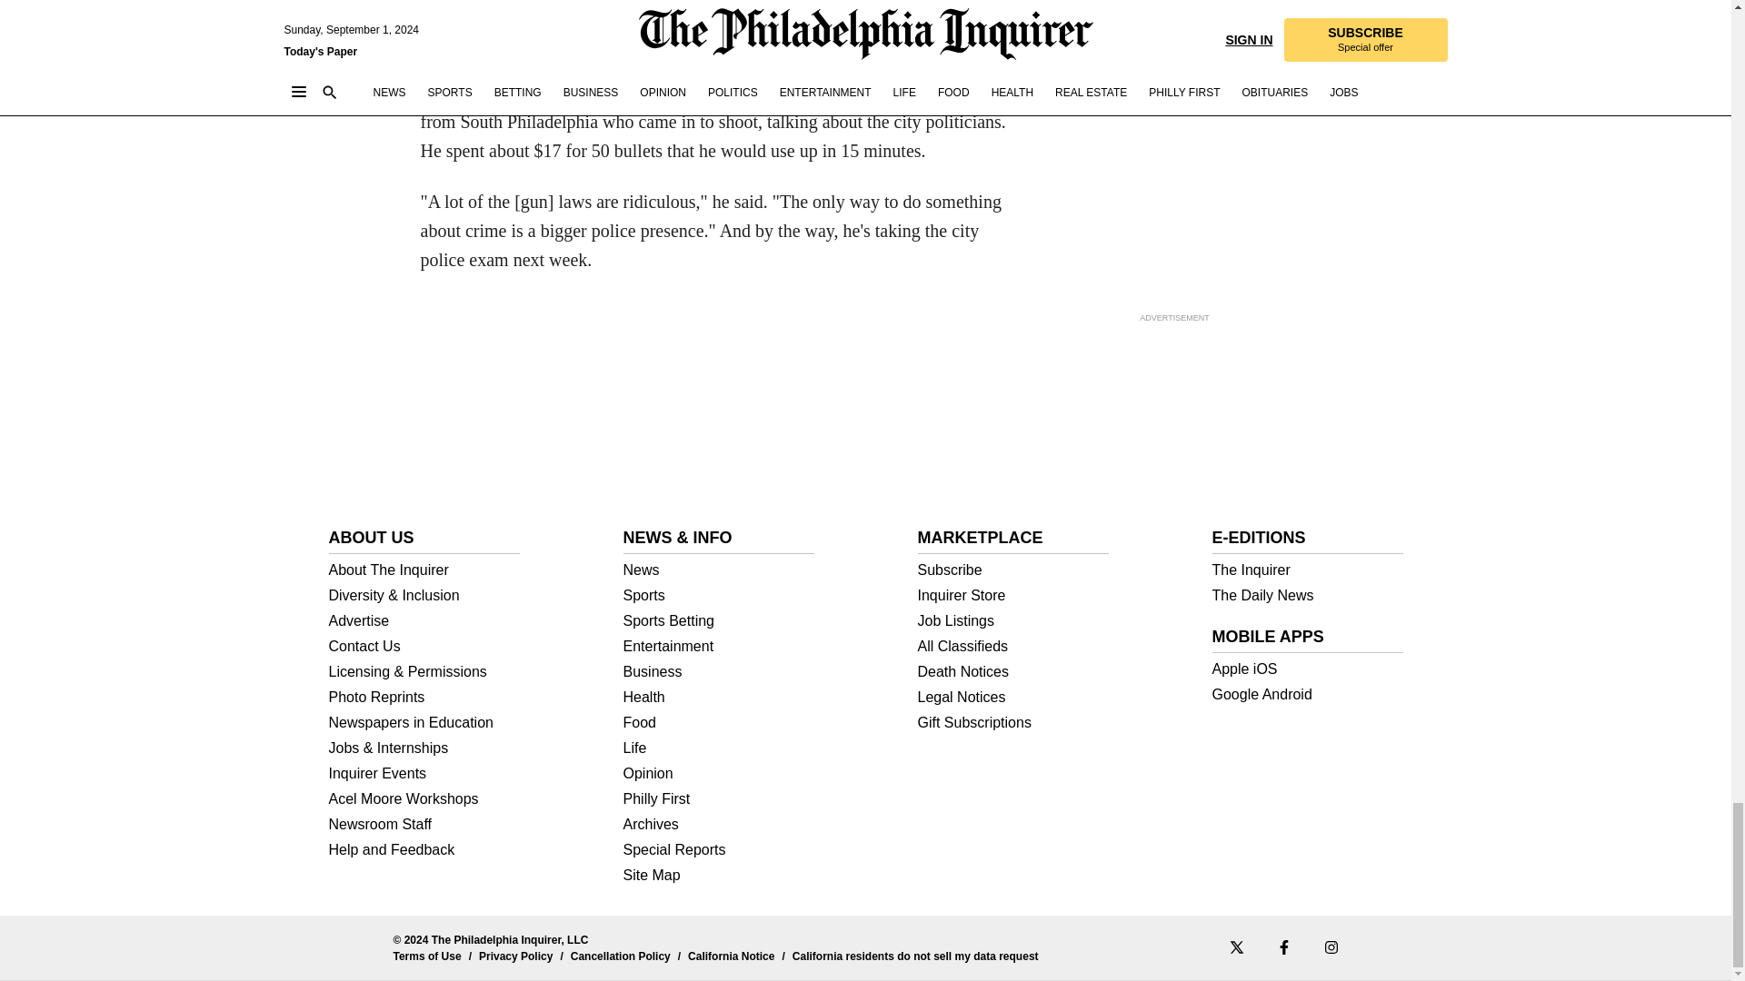 The height and width of the screenshot is (981, 1745). Describe the element at coordinates (1331, 946) in the screenshot. I see `Instagram` at that location.